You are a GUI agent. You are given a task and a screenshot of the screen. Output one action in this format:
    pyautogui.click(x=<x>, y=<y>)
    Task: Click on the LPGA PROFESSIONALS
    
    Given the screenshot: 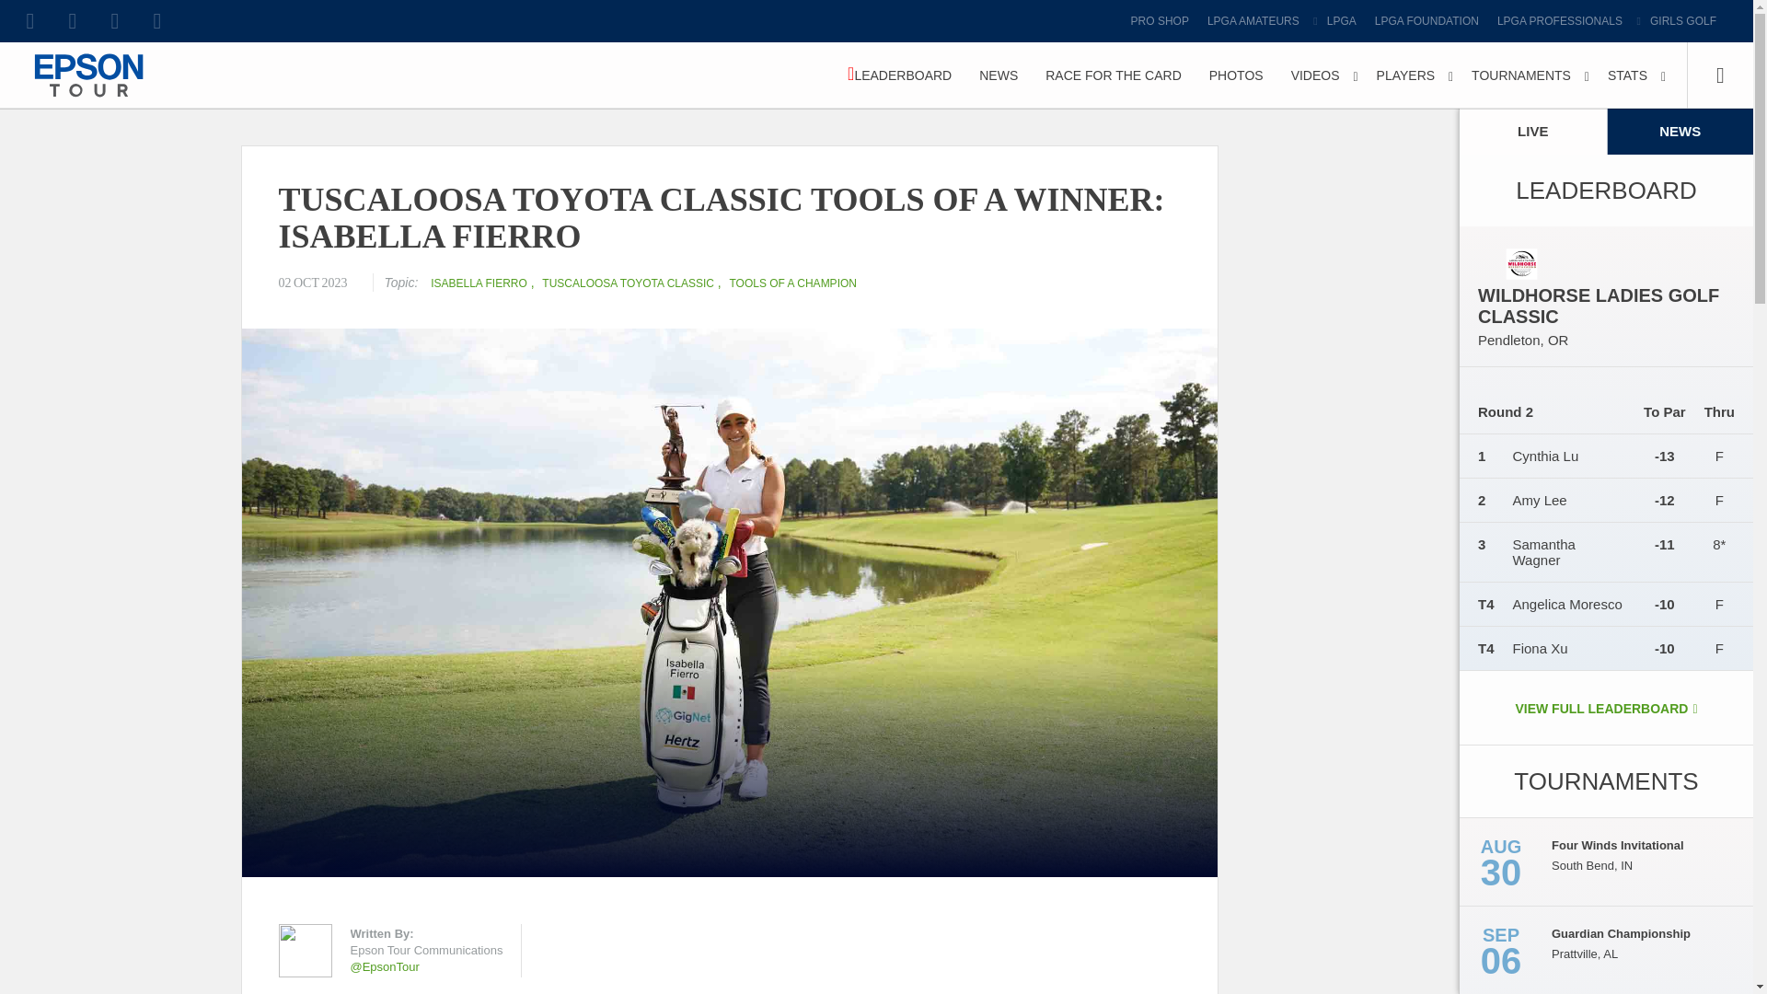 What is the action you would take?
    pyautogui.click(x=1565, y=21)
    